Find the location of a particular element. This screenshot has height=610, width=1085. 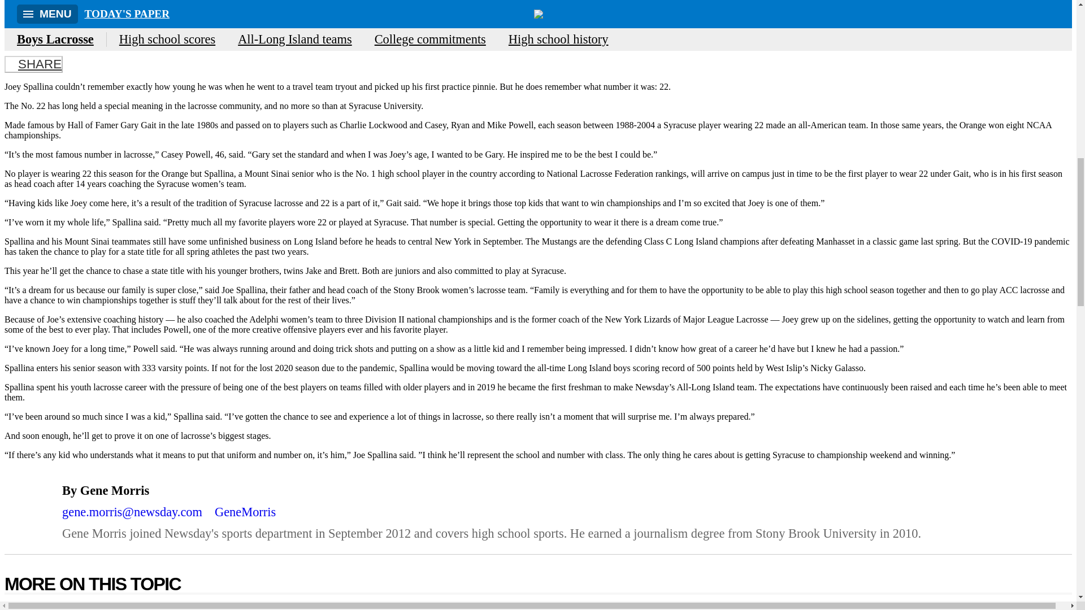

Read in the app is located at coordinates (205, 515).